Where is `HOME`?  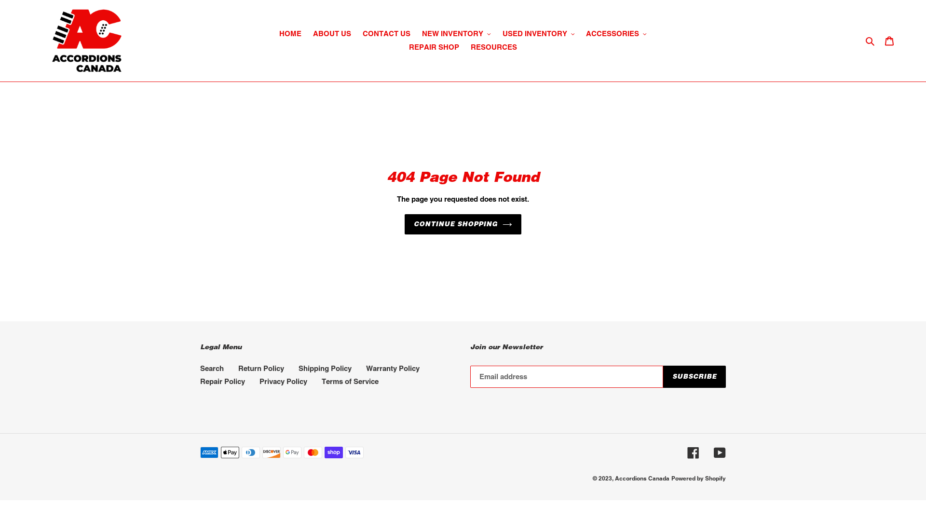
HOME is located at coordinates (290, 34).